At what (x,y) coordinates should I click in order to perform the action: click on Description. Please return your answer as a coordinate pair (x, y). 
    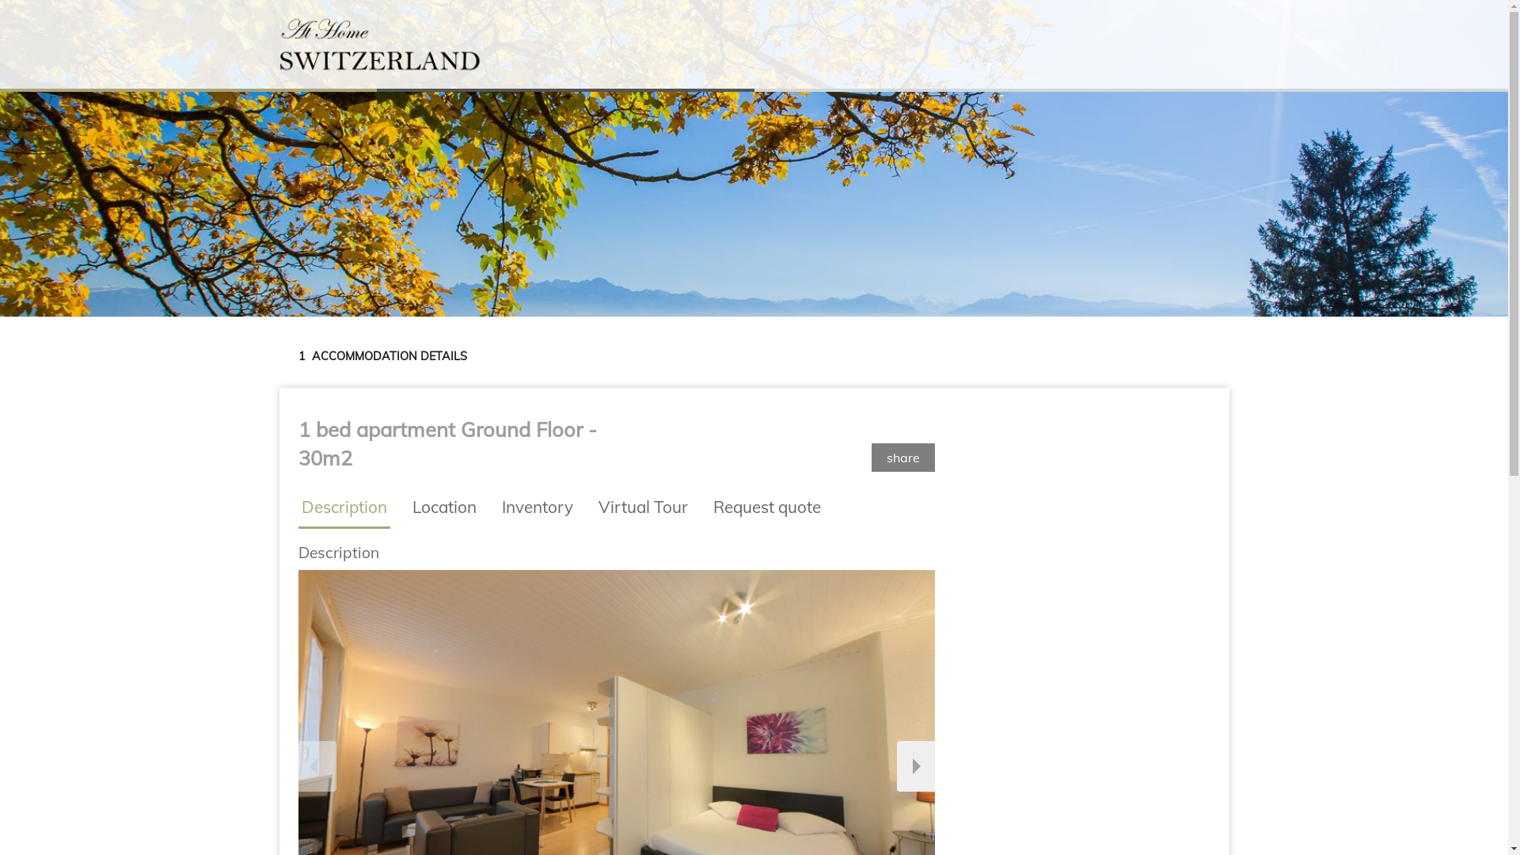
    Looking at the image, I should click on (344, 508).